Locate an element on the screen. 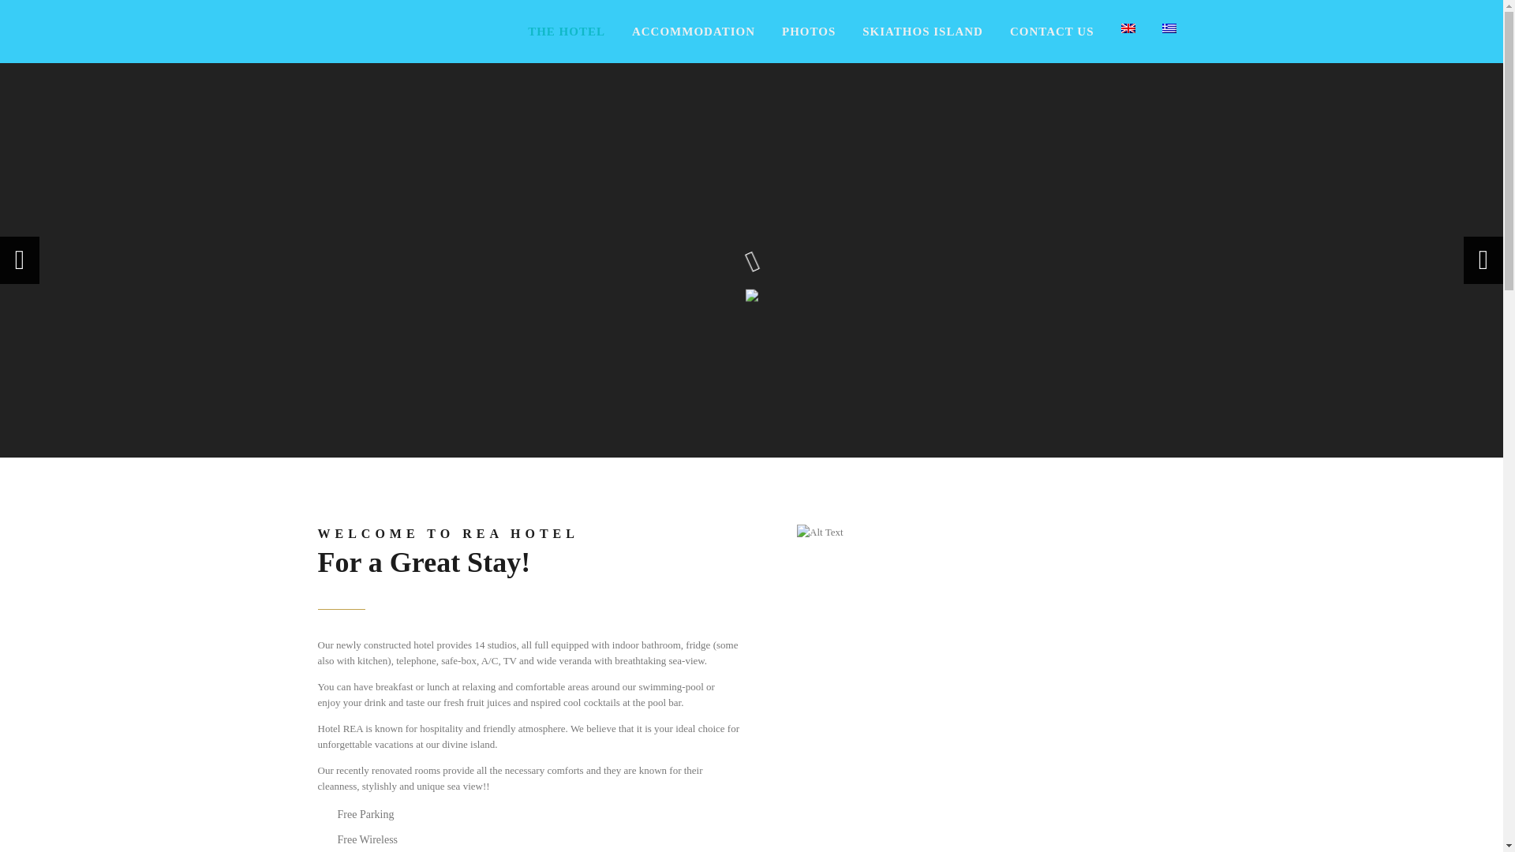  SKIATHOS ISLAND is located at coordinates (922, 32).